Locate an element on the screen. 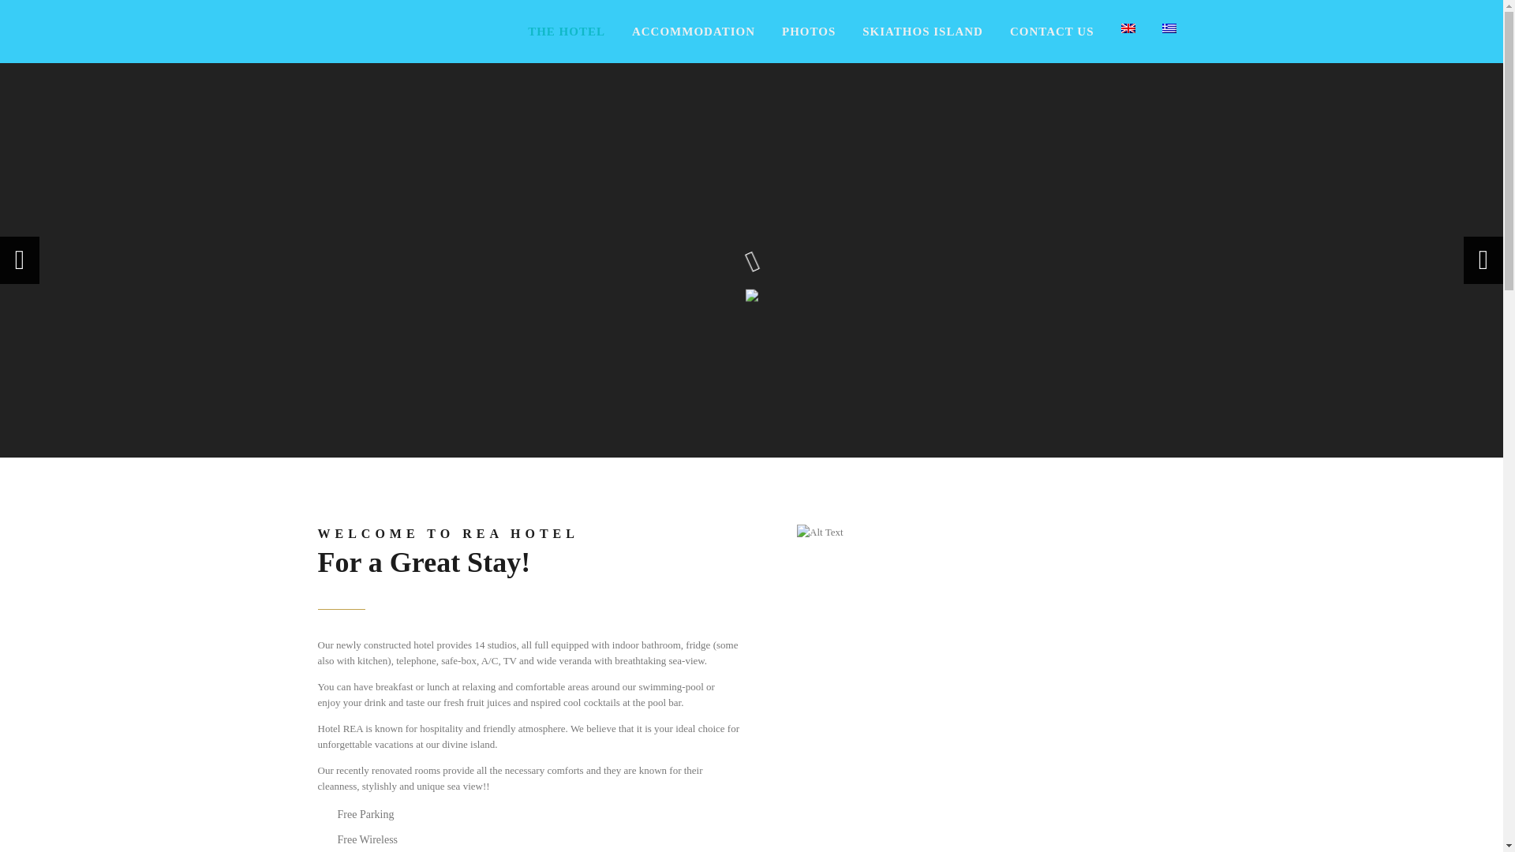  SKIATHOS ISLAND is located at coordinates (922, 32).